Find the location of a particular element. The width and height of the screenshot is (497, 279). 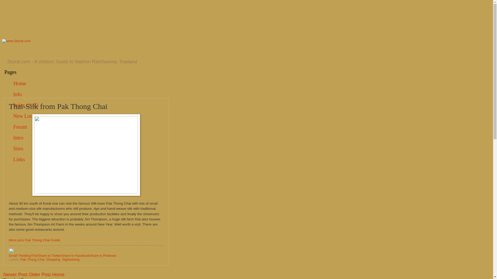

Home is located at coordinates (58, 275).